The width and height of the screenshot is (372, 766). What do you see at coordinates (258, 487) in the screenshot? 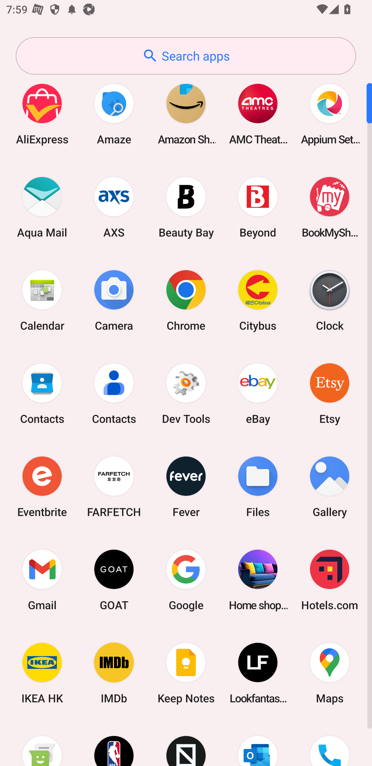
I see `Files` at bounding box center [258, 487].